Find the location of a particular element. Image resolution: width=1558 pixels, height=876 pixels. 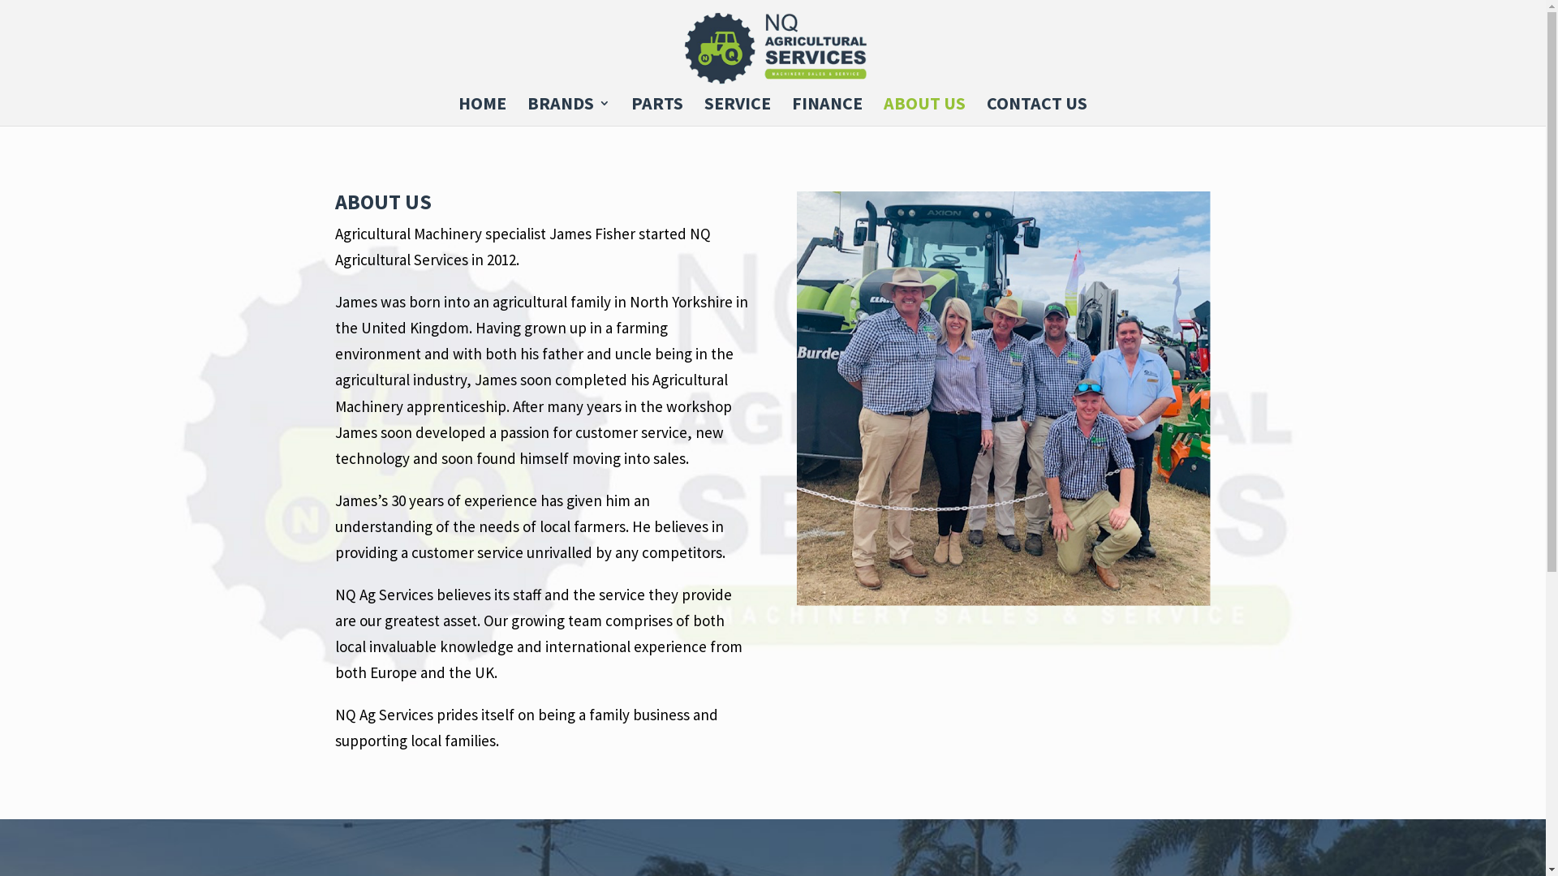

SERVICE is located at coordinates (738, 112).